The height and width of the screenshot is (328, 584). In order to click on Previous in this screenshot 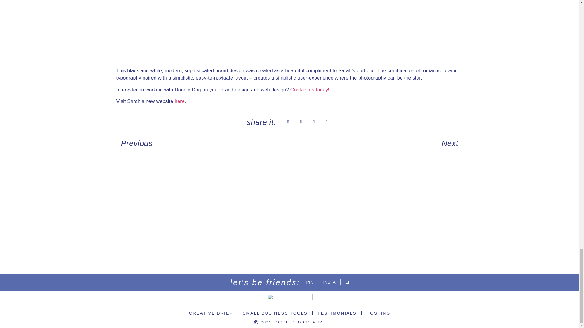, I will do `click(203, 143)`.